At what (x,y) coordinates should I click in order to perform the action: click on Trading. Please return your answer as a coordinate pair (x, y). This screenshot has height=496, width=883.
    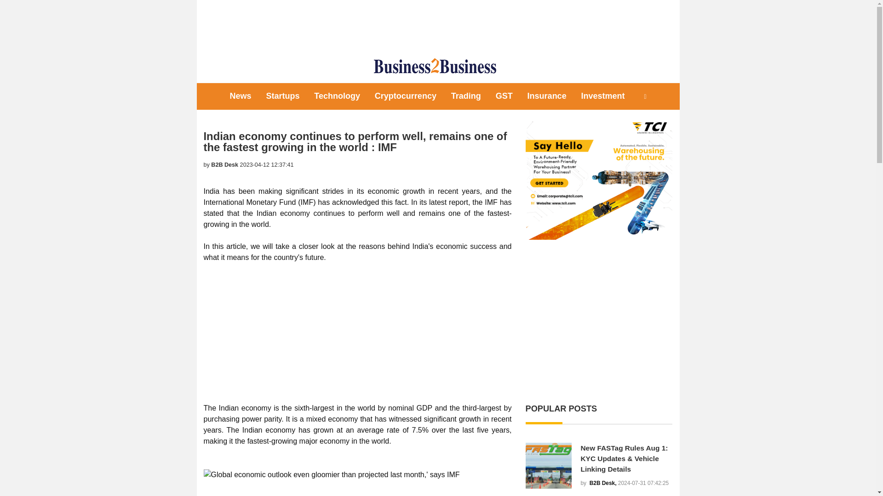
    Looking at the image, I should click on (466, 96).